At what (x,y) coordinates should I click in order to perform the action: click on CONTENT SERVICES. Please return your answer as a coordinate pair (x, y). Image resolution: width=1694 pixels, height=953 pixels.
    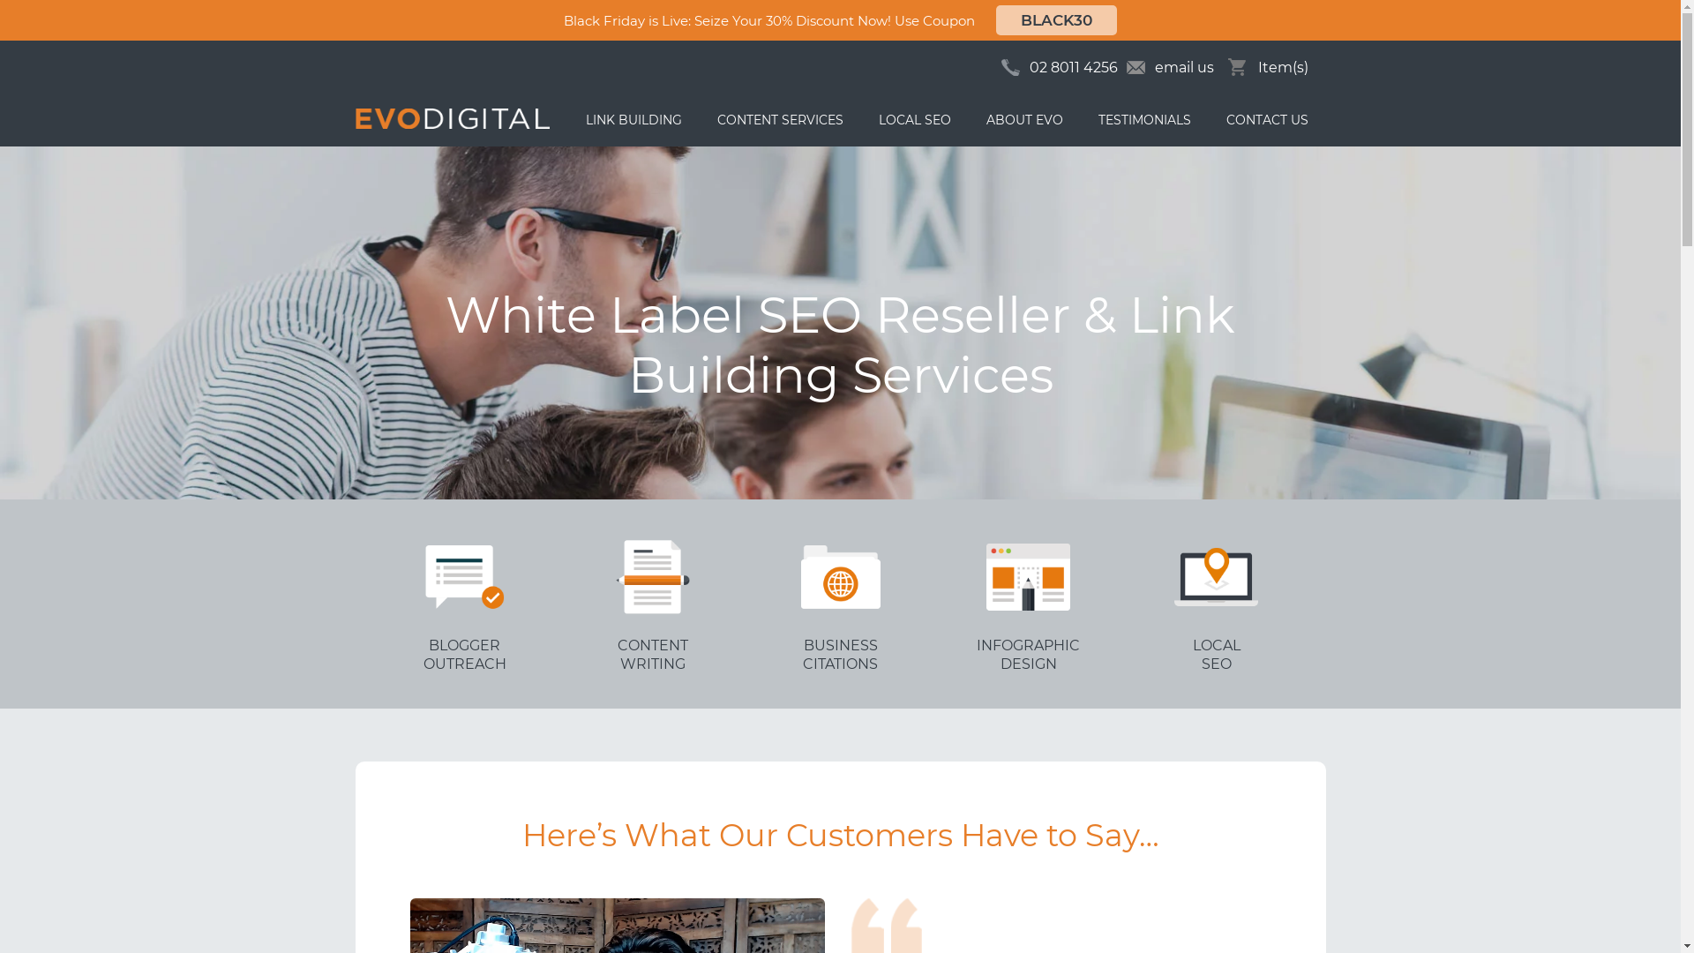
    Looking at the image, I should click on (780, 120).